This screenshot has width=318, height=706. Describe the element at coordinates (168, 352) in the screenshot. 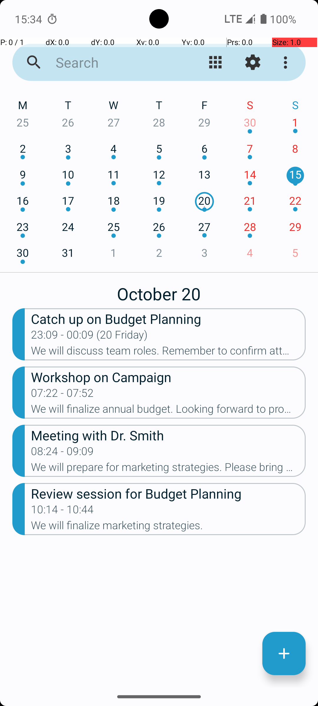

I see `We will discuss team roles. Remember to confirm attendance.` at that location.